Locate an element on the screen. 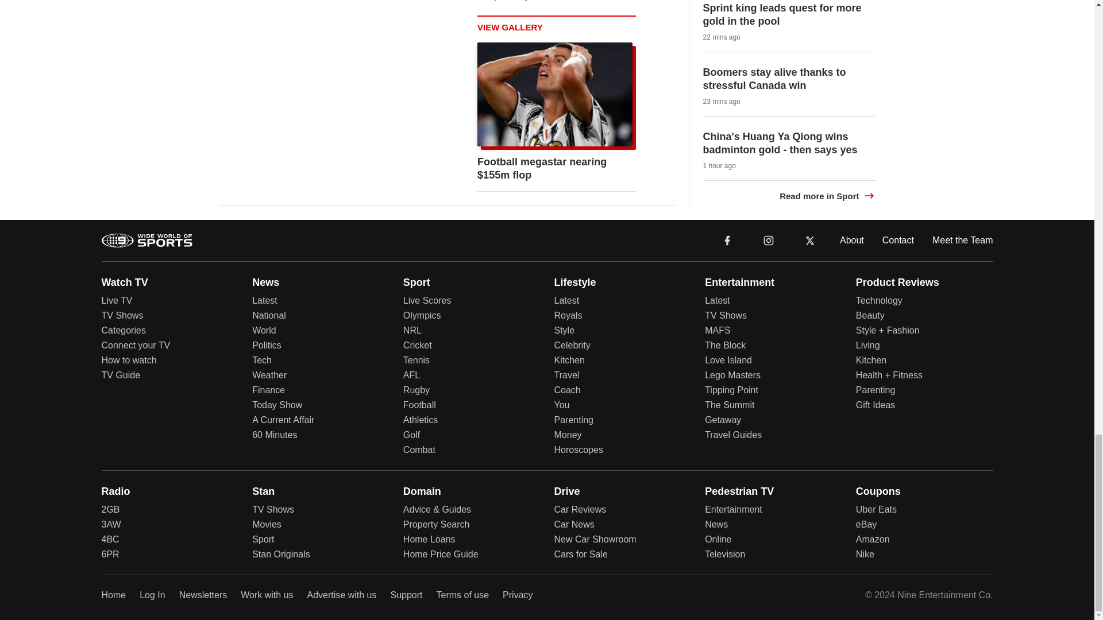  x is located at coordinates (810, 240).